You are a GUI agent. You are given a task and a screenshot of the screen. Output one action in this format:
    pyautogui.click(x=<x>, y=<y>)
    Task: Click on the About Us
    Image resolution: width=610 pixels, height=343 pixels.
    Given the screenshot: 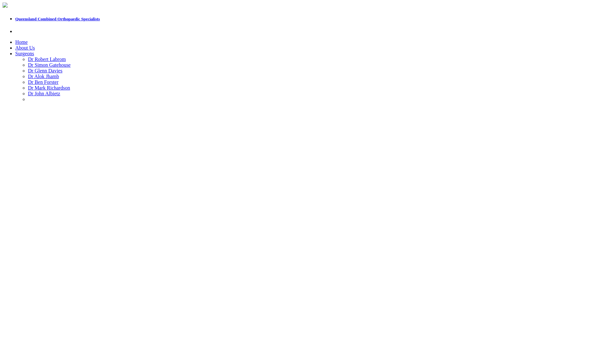 What is the action you would take?
    pyautogui.click(x=25, y=48)
    